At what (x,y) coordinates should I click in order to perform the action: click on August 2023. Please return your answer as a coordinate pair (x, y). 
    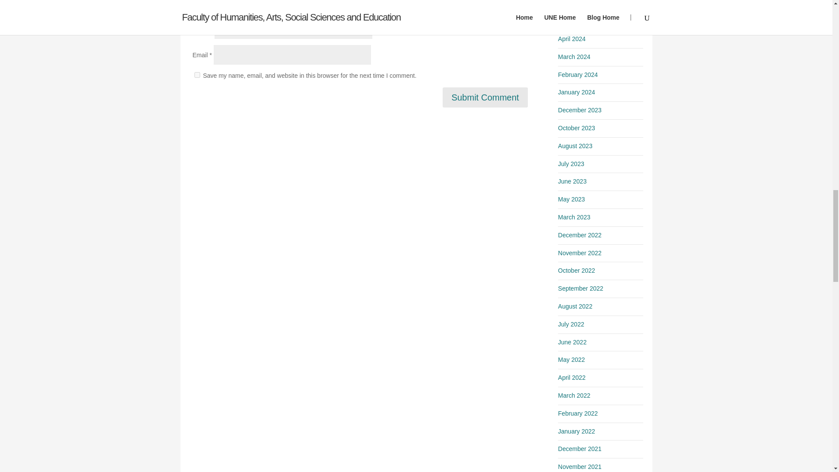
    Looking at the image, I should click on (575, 146).